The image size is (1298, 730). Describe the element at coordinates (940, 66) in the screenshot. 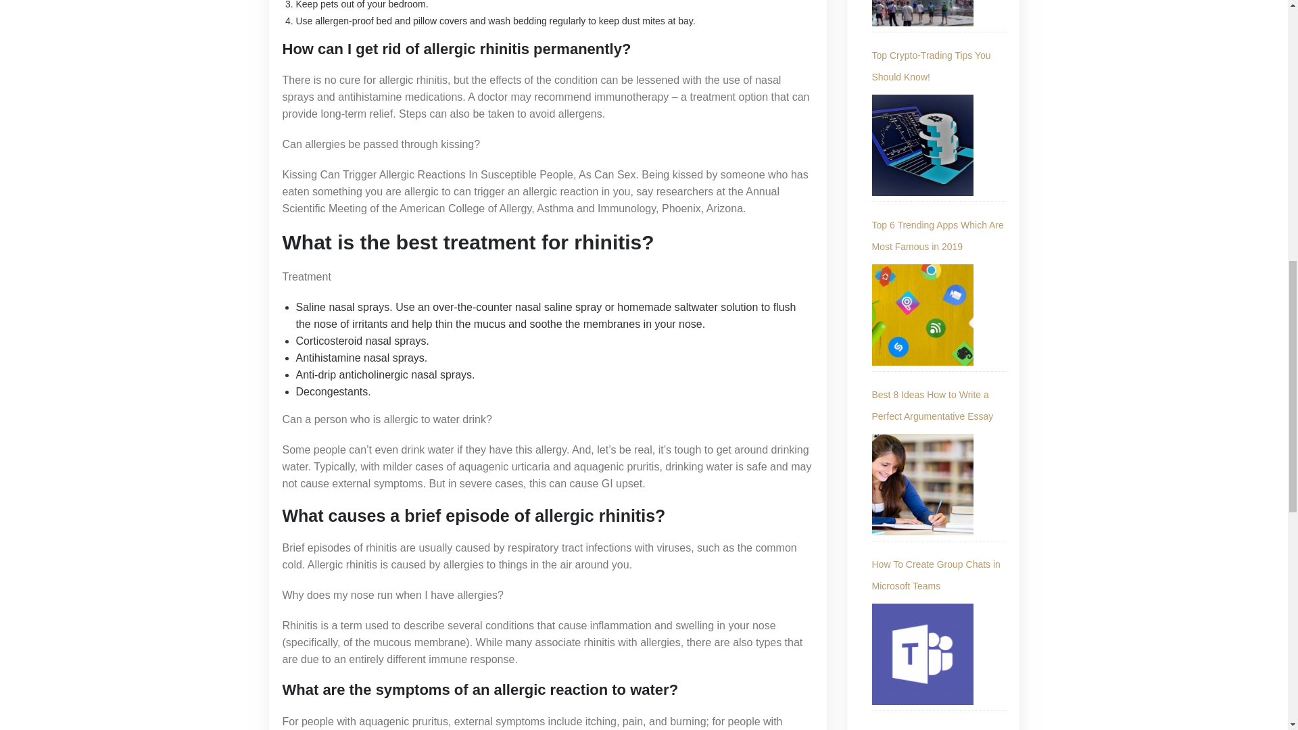

I see `Top Crypto-Trading Tips You Should Know! ` at that location.